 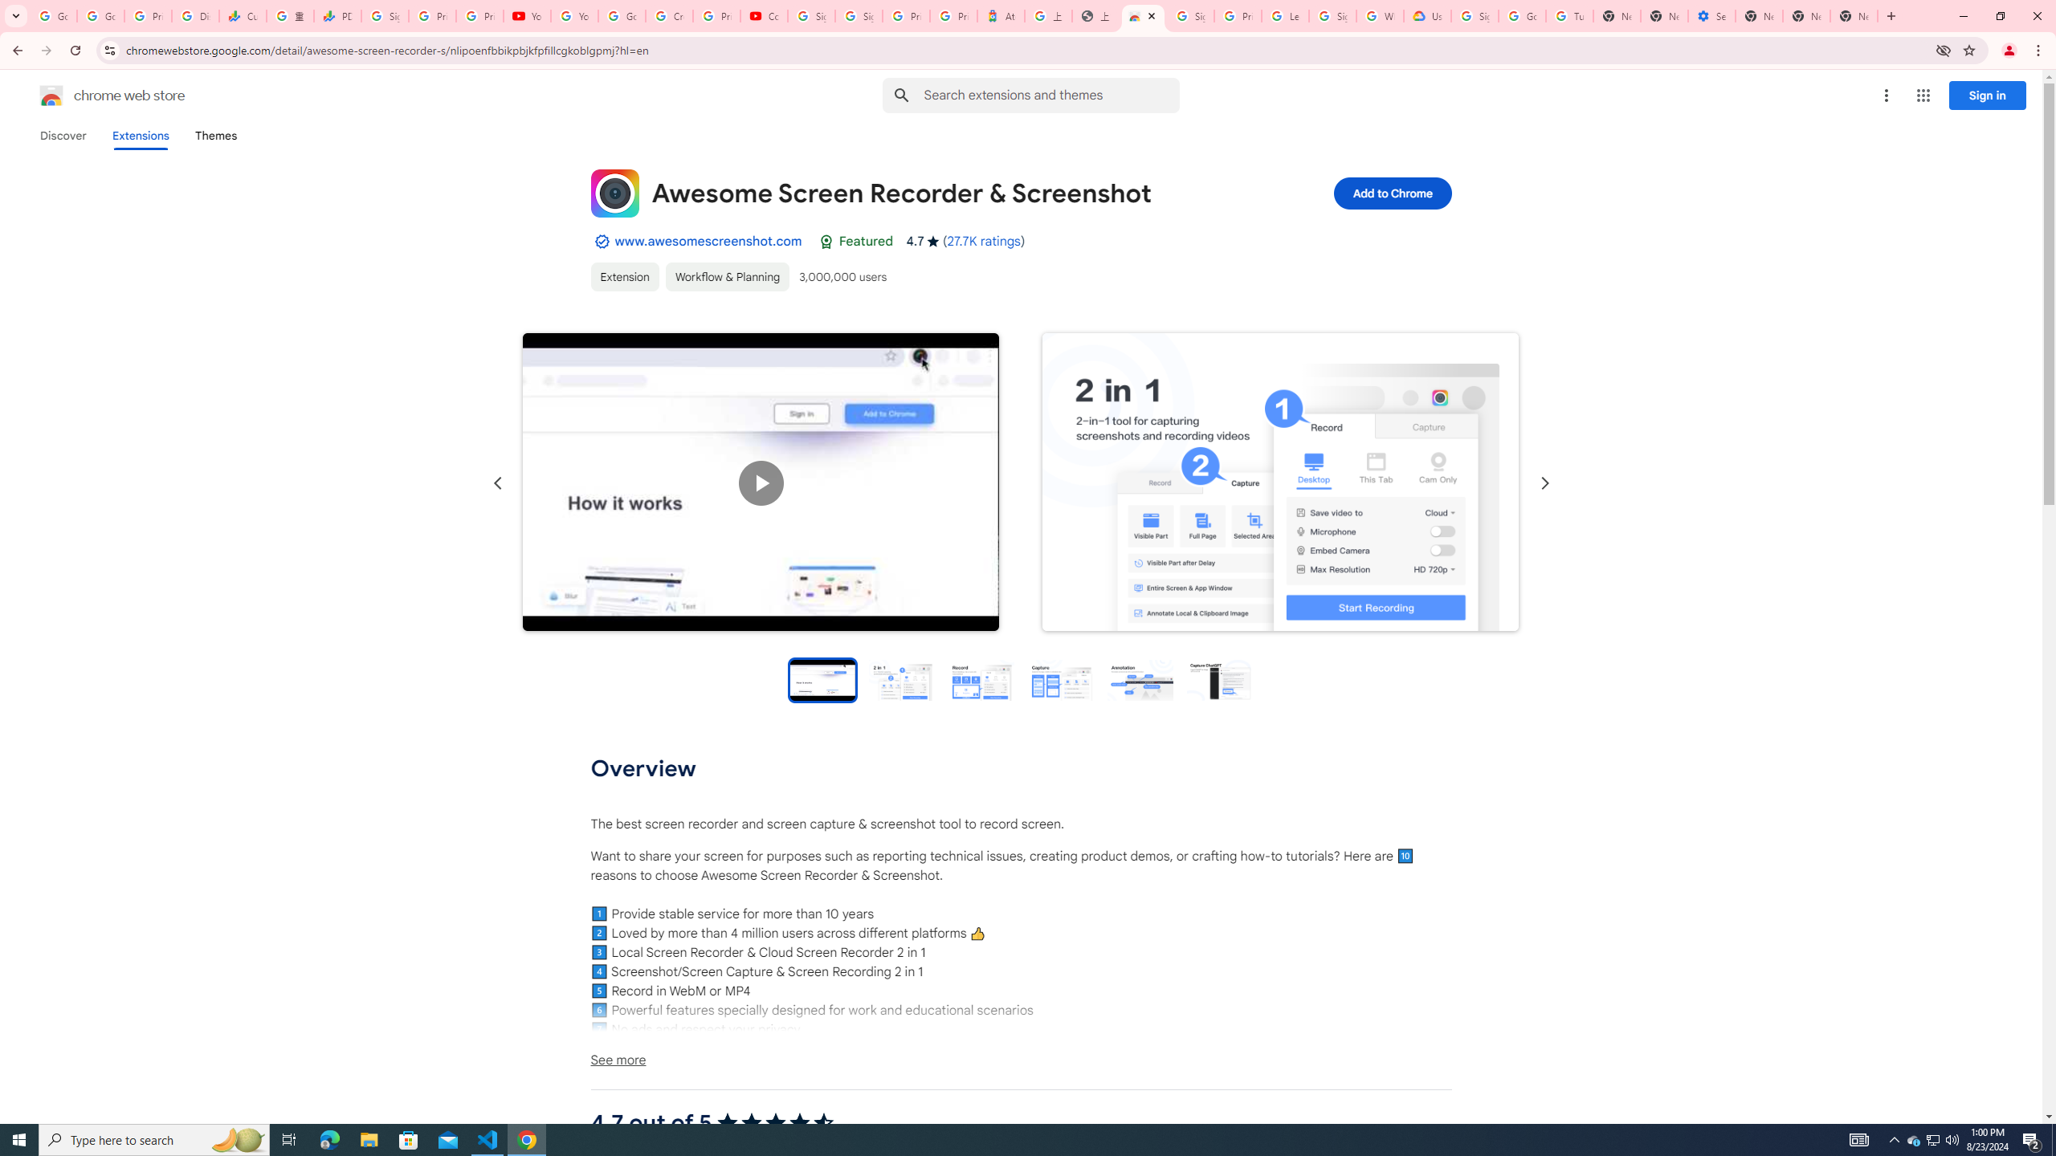 What do you see at coordinates (1380, 16) in the screenshot?
I see `Who are Google's partners? - Privacy and conditions - Google` at bounding box center [1380, 16].